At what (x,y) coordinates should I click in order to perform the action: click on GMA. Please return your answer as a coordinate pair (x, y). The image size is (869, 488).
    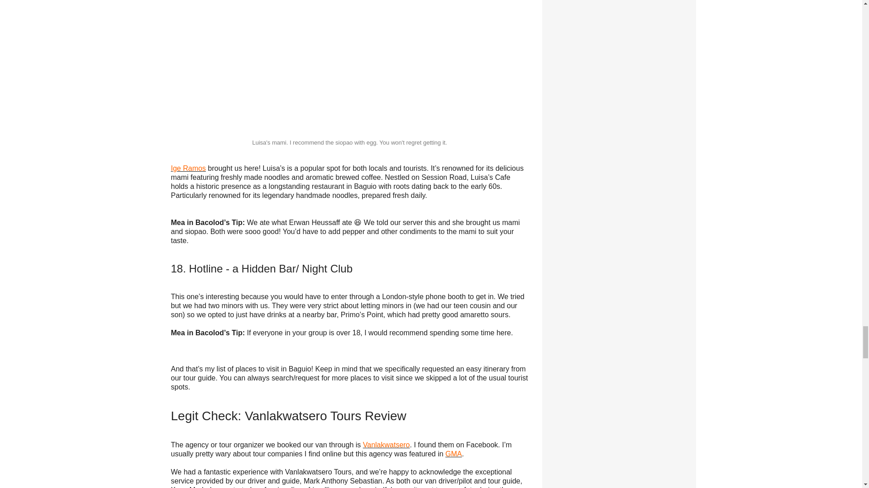
    Looking at the image, I should click on (453, 454).